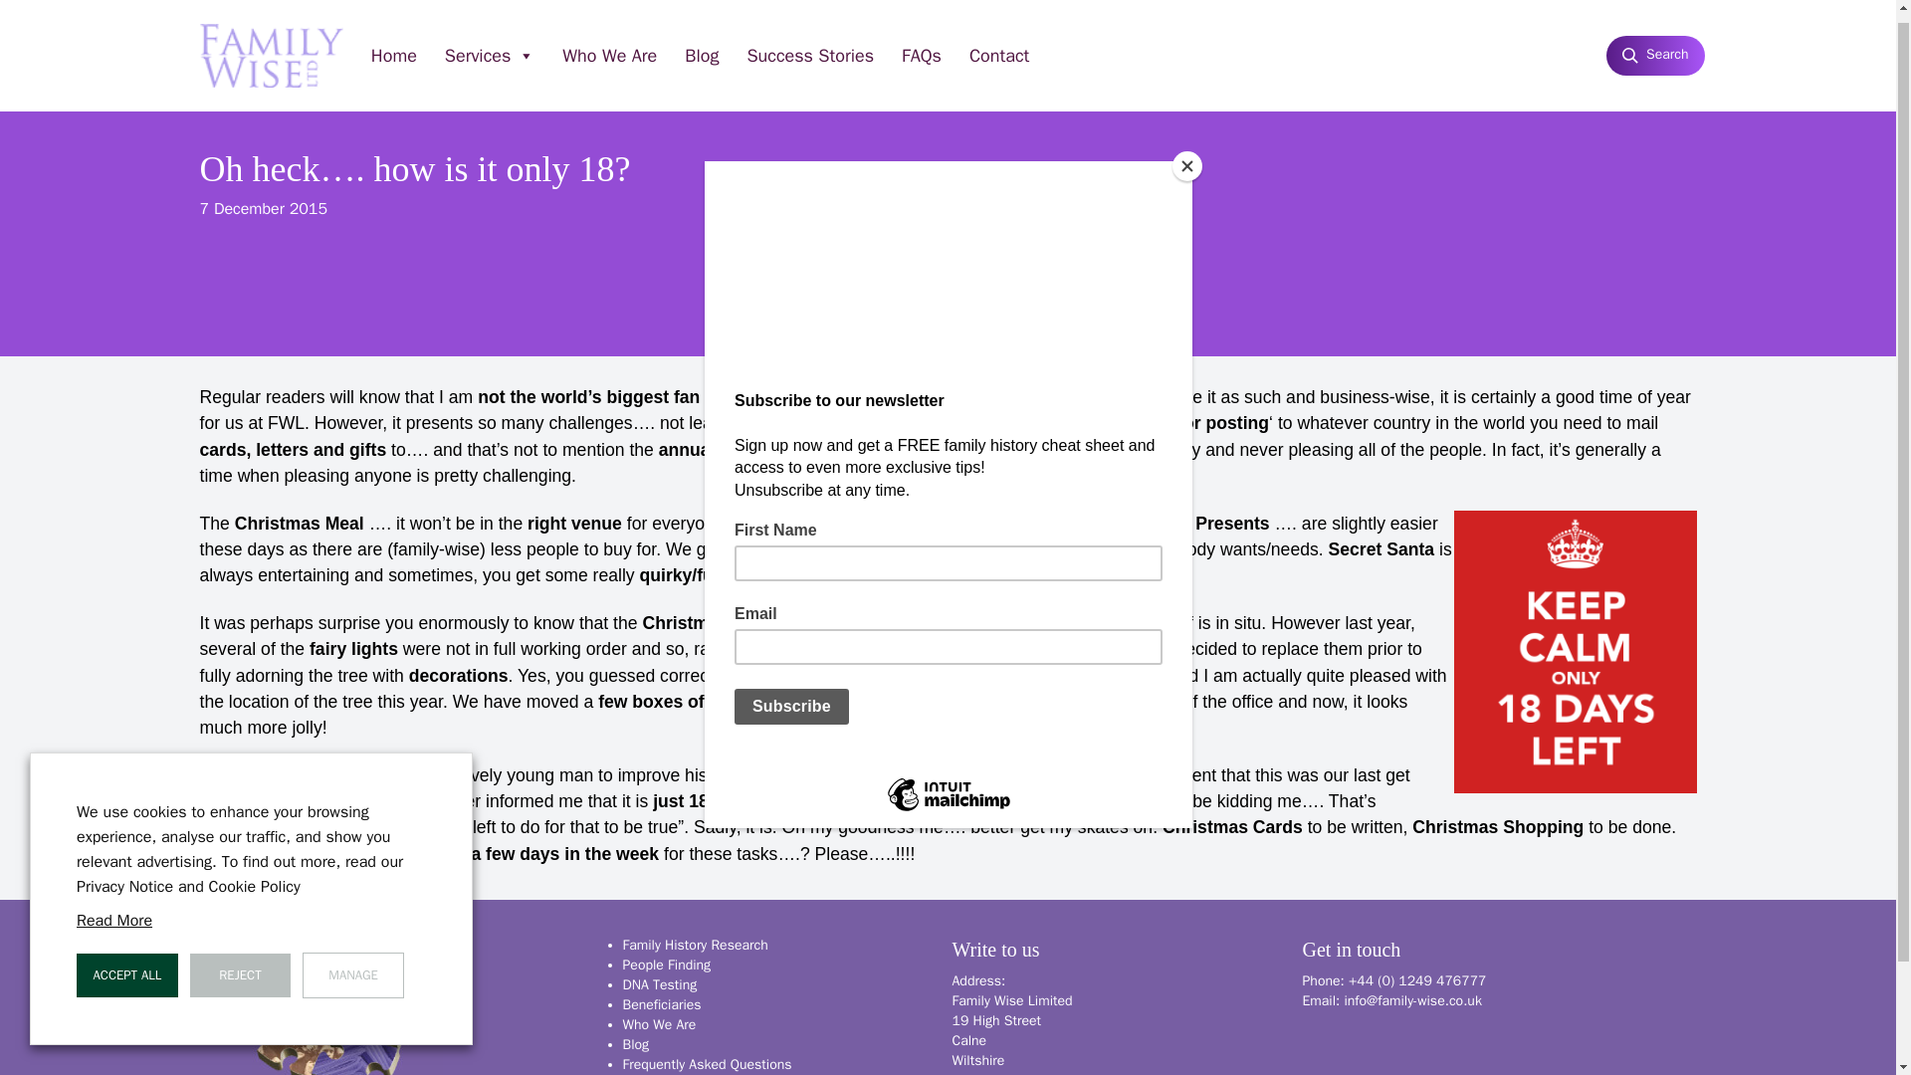  What do you see at coordinates (659, 1023) in the screenshot?
I see `Who We Are` at bounding box center [659, 1023].